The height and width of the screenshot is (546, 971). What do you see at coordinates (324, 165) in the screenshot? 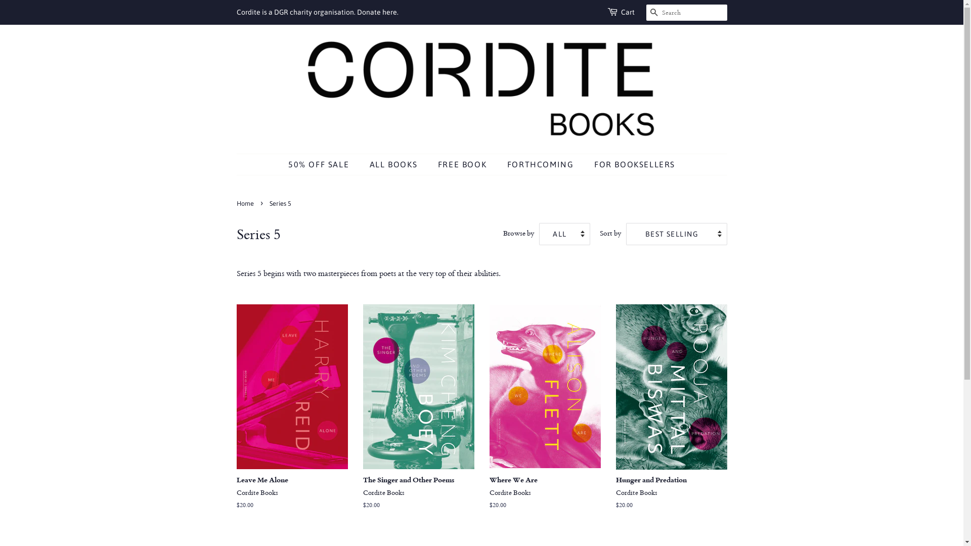
I see `50% OFF SALE` at bounding box center [324, 165].